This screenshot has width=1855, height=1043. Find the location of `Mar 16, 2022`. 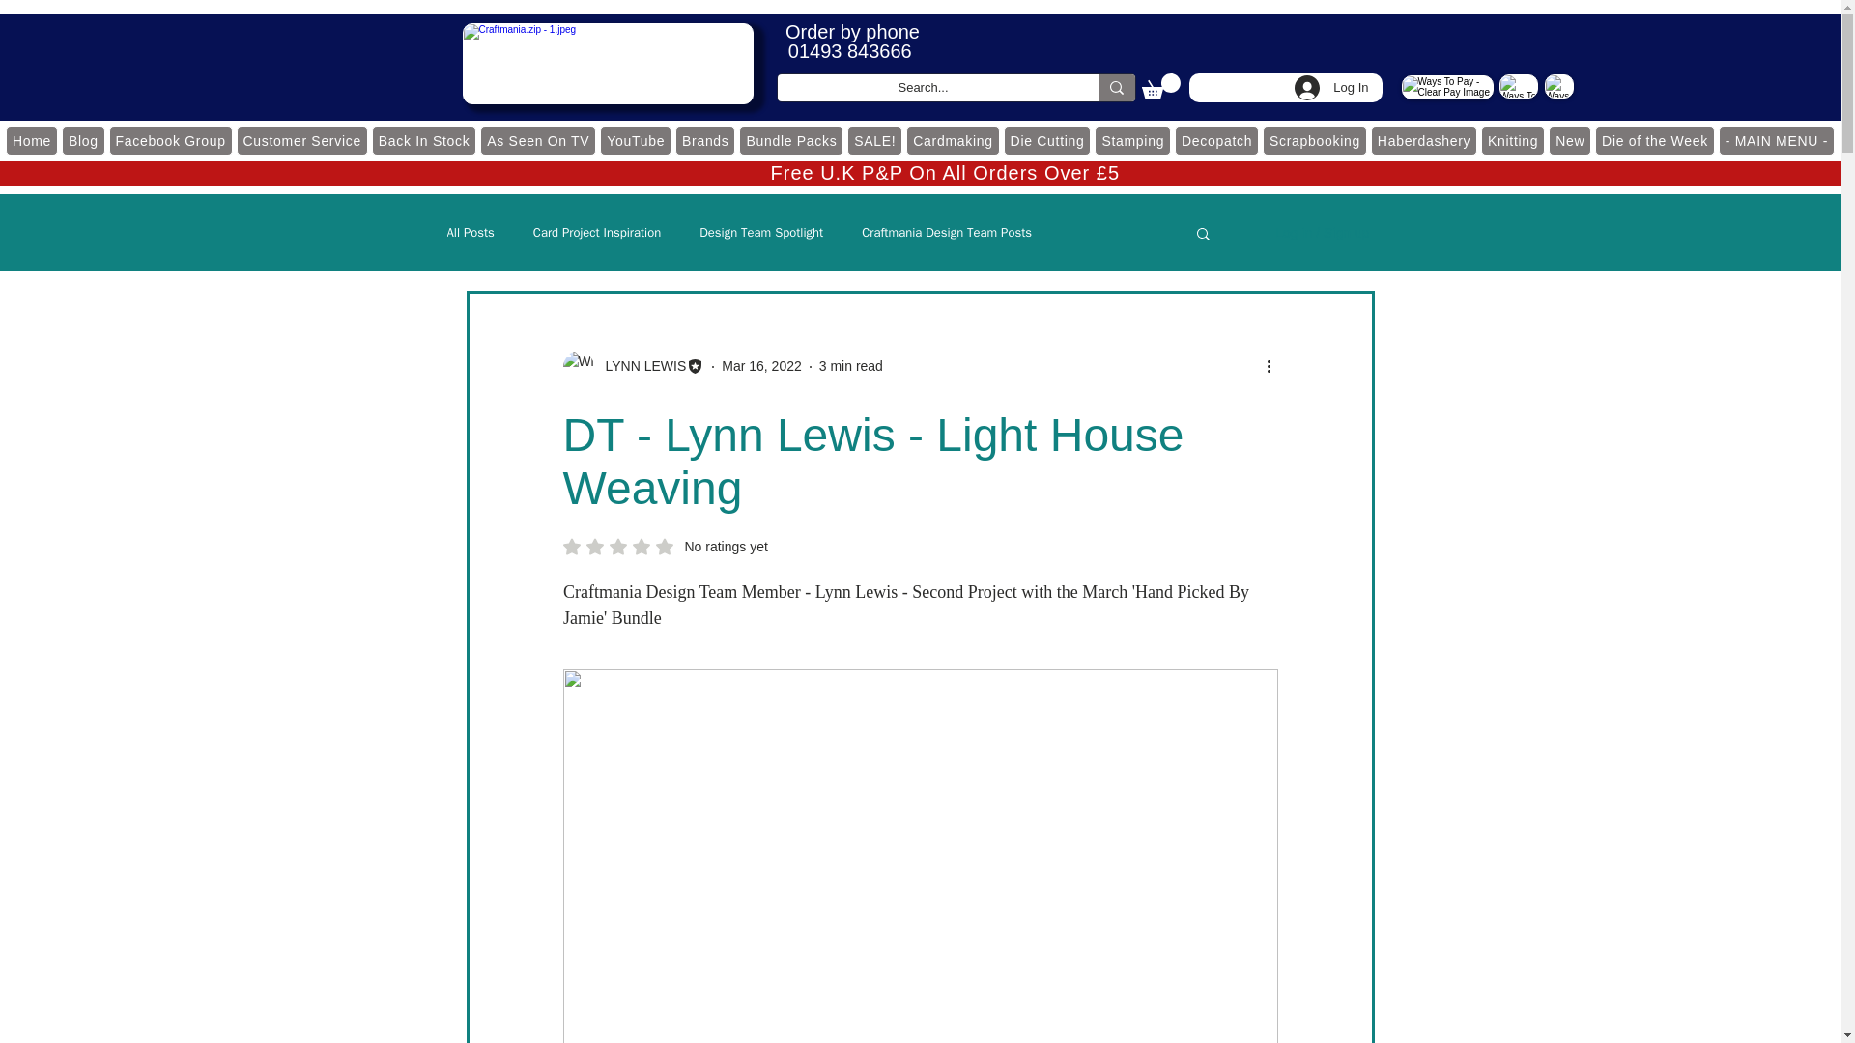

Mar 16, 2022 is located at coordinates (761, 365).